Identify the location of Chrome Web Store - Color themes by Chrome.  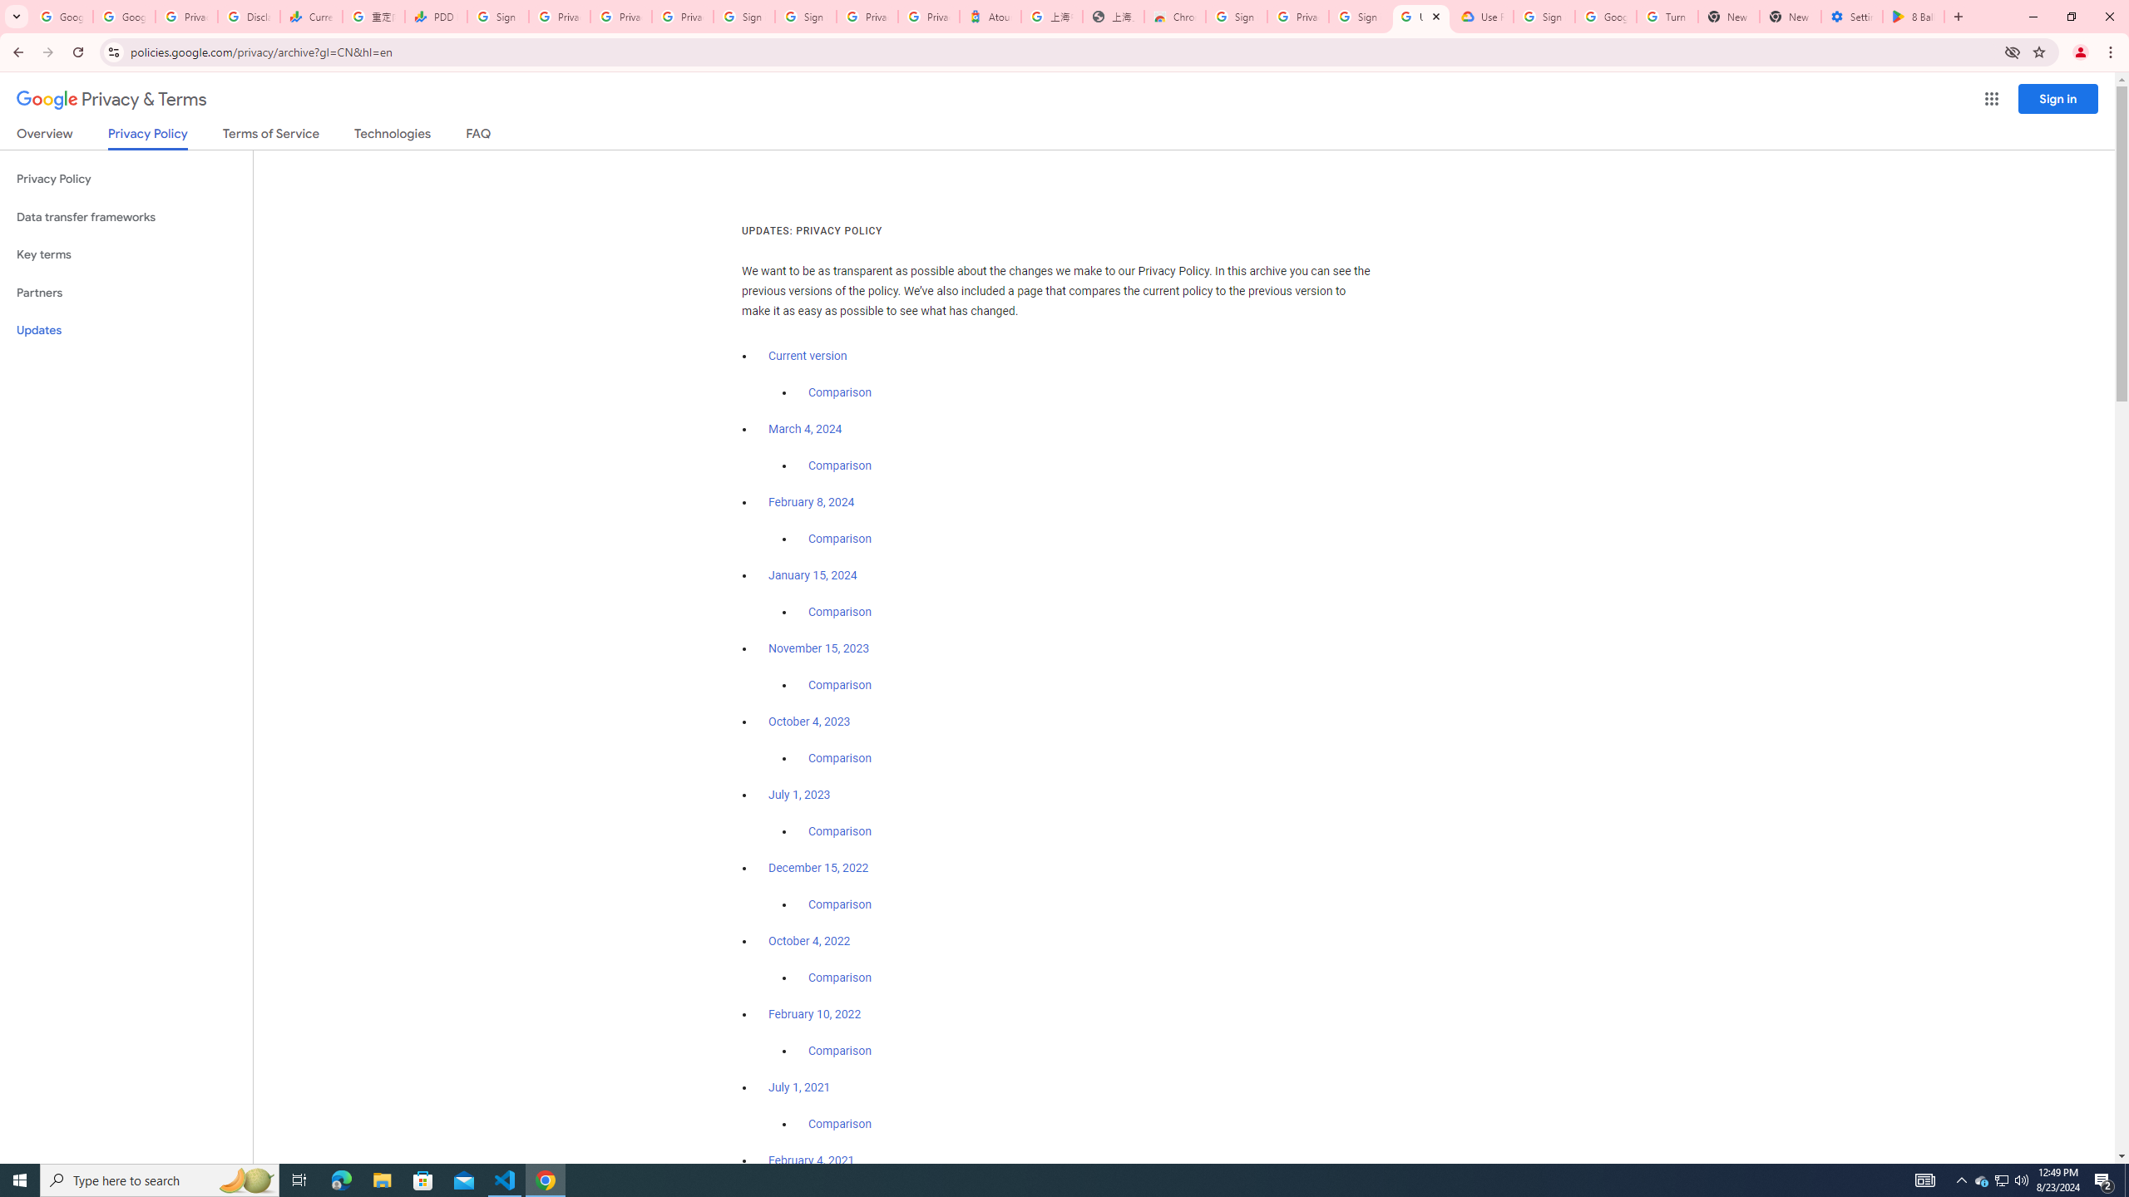
(1175, 17).